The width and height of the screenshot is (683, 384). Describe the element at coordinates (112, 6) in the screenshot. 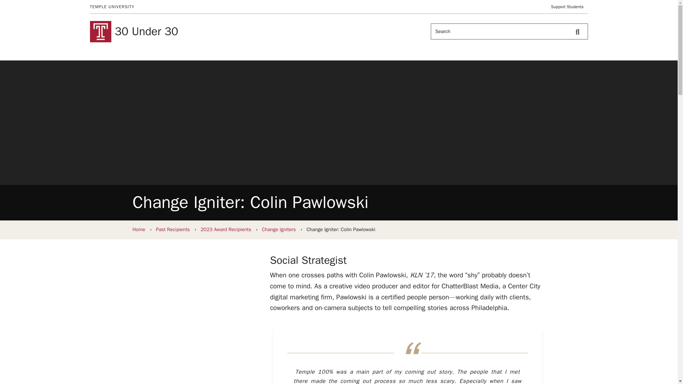

I see `TEMPLE UNIVERSITY` at that location.